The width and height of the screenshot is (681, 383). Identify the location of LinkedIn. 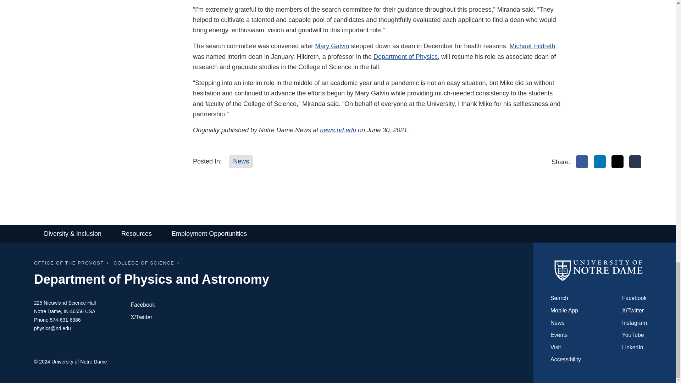
(600, 162).